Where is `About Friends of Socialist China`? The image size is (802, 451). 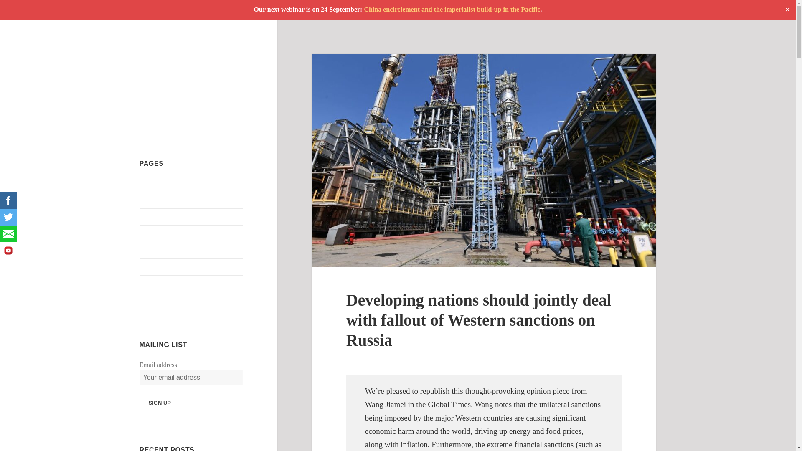
About Friends of Socialist China is located at coordinates (184, 183).